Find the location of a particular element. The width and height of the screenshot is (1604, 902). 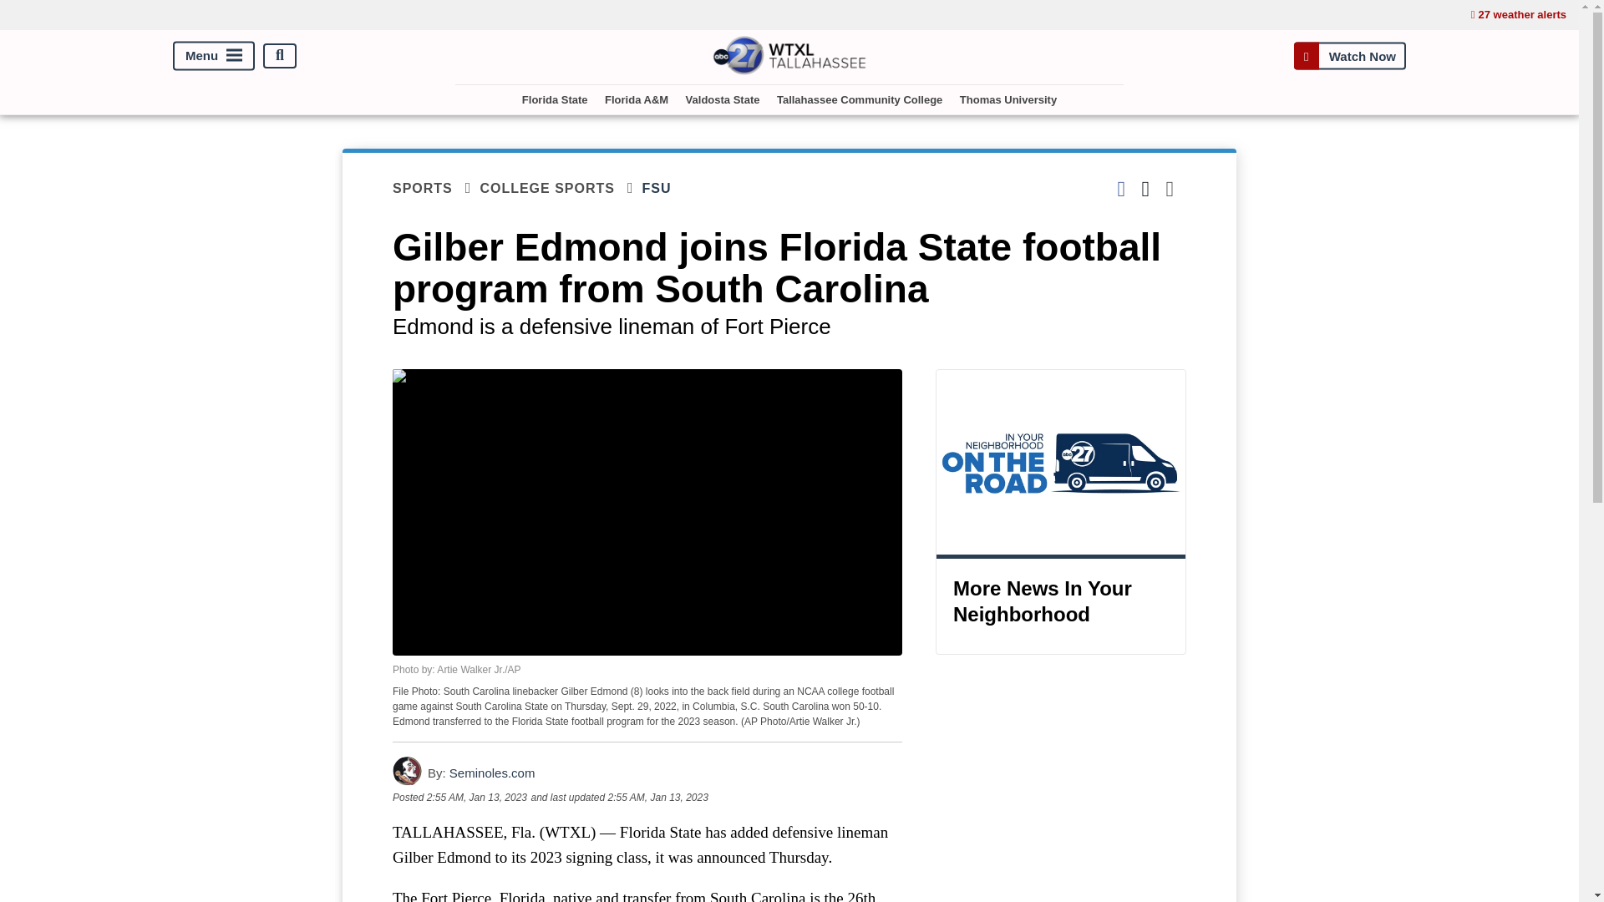

Watch Now is located at coordinates (1349, 55).